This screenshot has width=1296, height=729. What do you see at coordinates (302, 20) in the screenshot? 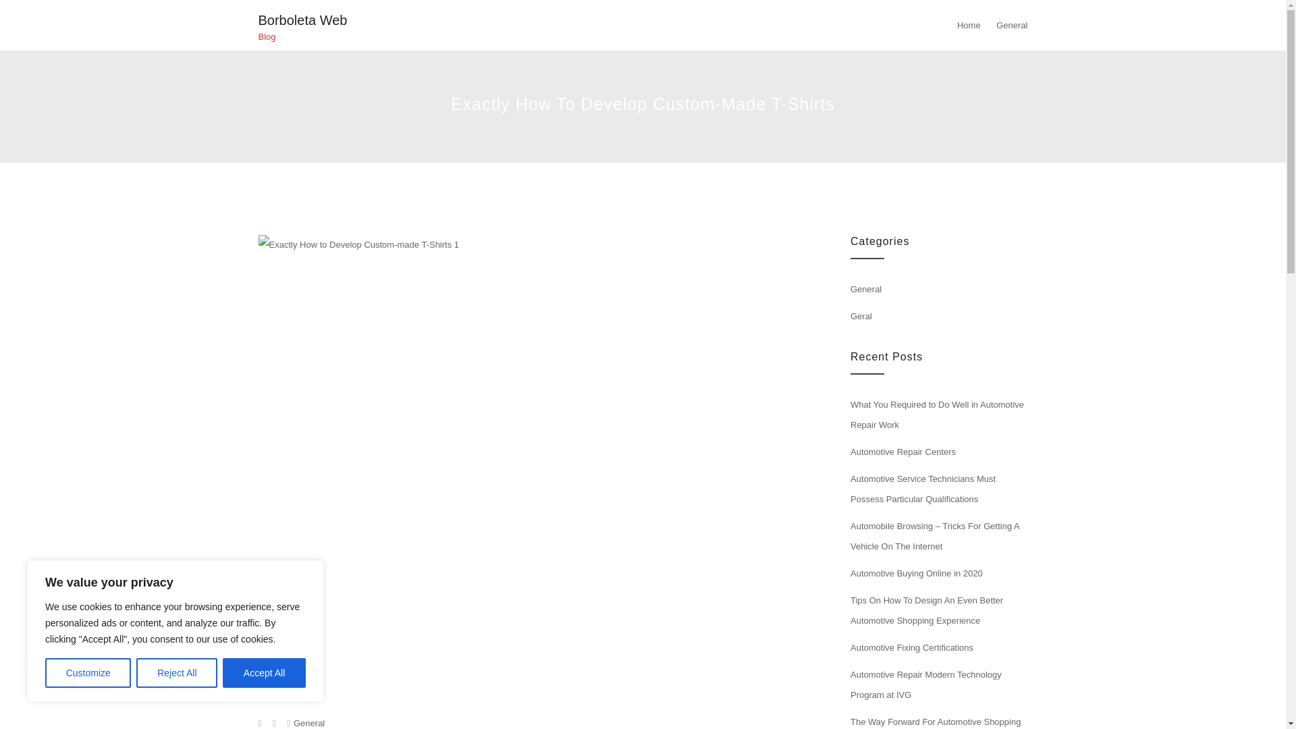
I see `Borboleta Web` at bounding box center [302, 20].